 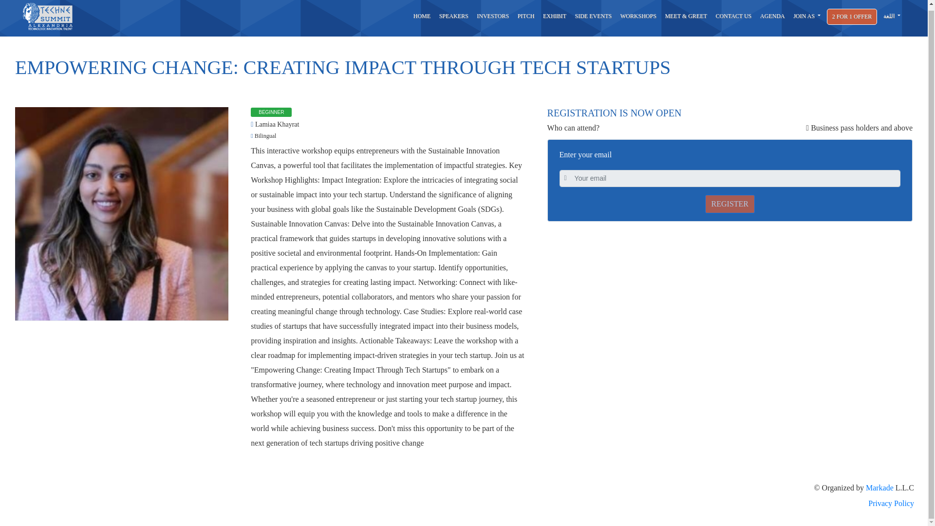 I want to click on SPEAKERS, so click(x=454, y=16).